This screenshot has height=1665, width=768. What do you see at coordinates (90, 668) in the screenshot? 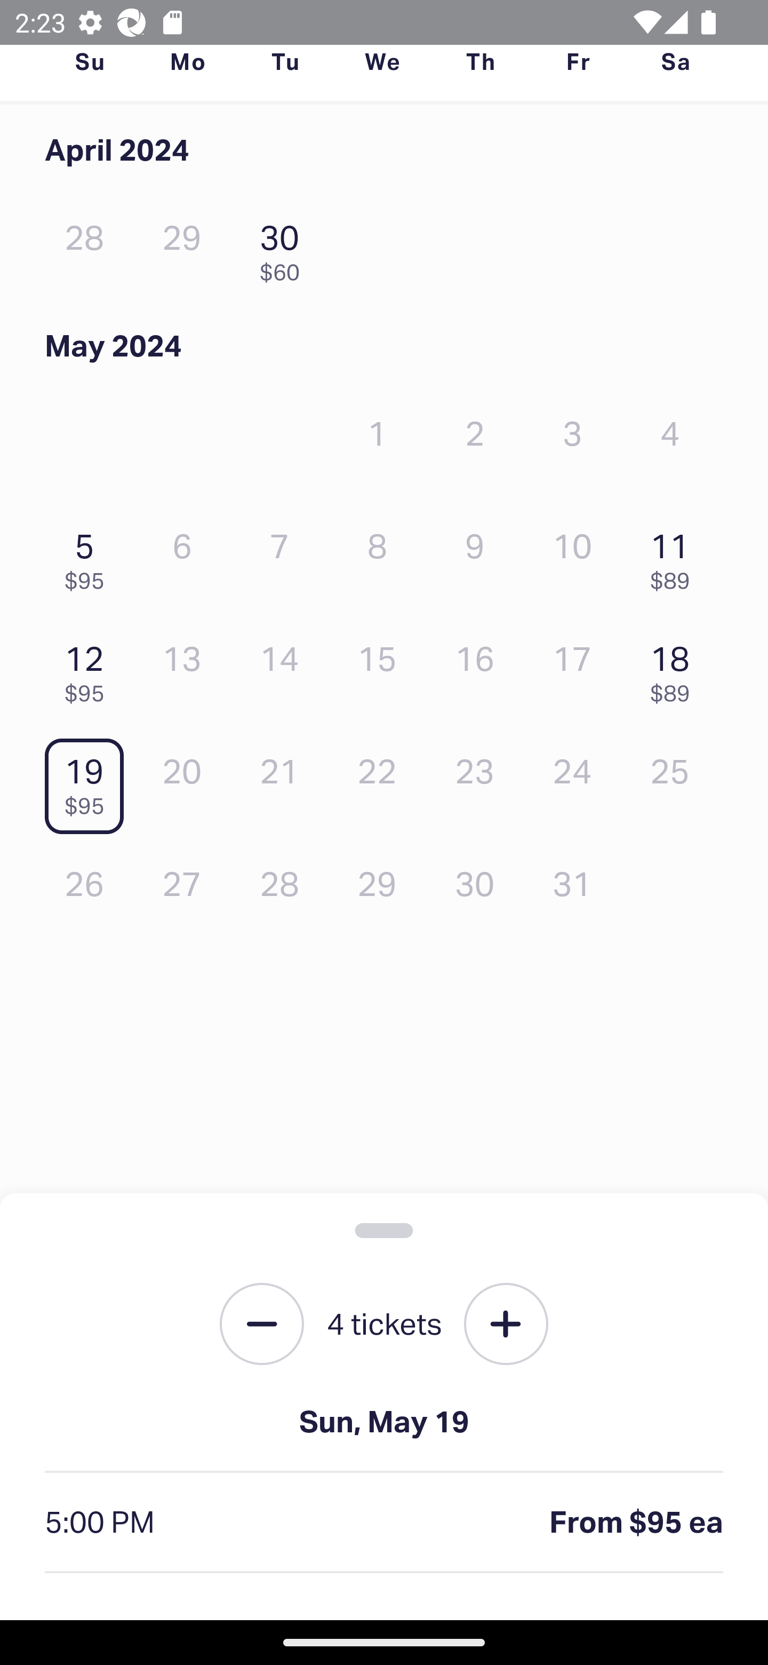
I see `12 $95` at bounding box center [90, 668].